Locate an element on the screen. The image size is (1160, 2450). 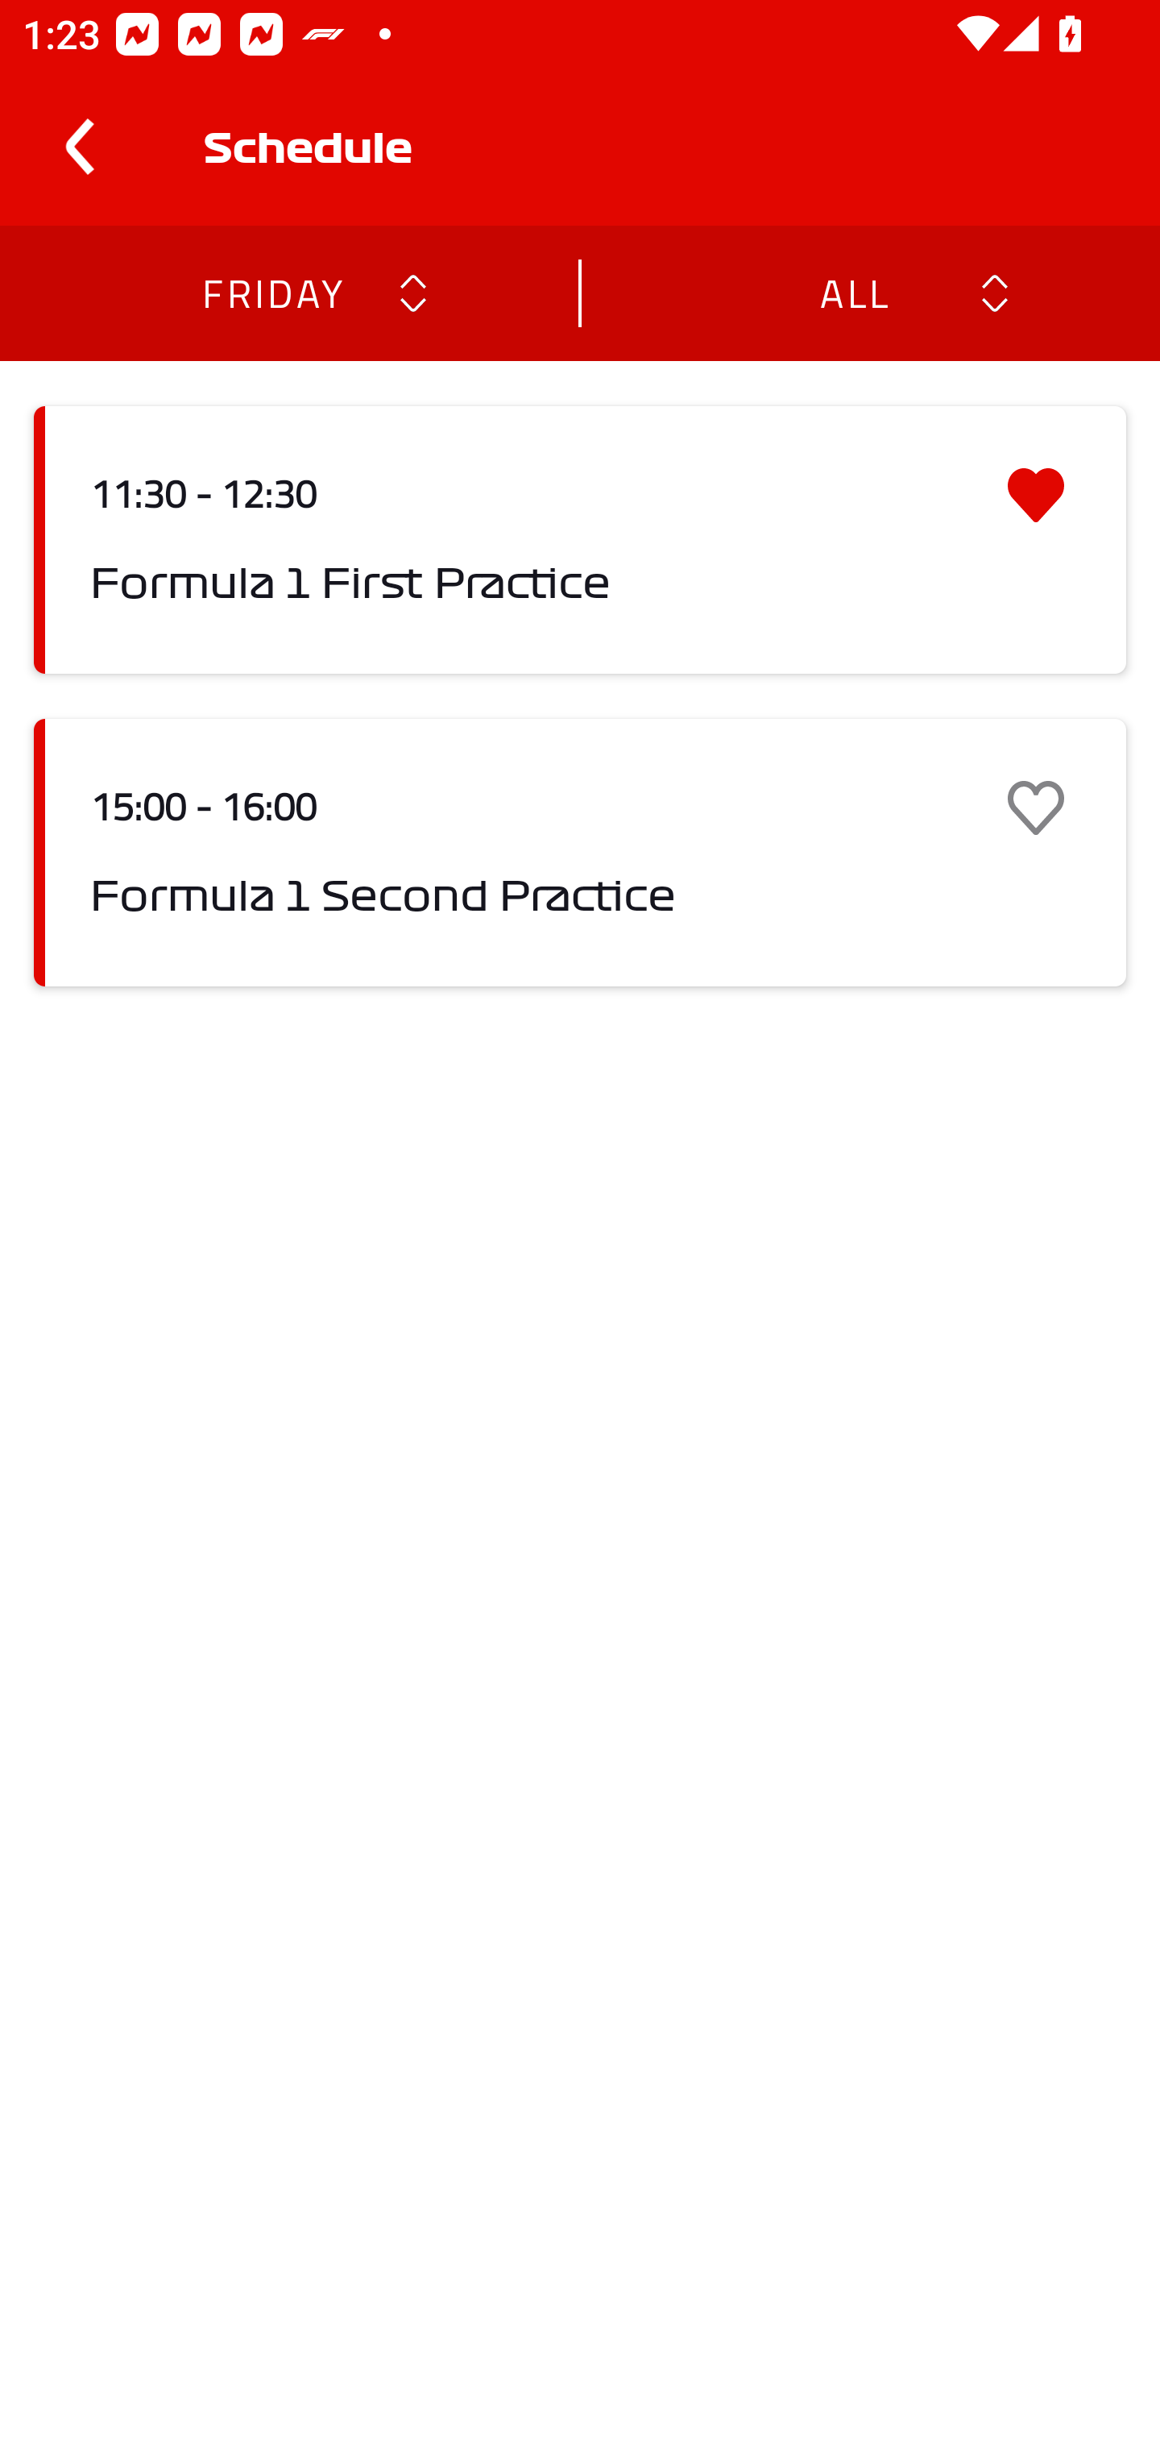
15:00 - 16:00 Formula 1 Second Practice is located at coordinates (580, 853).